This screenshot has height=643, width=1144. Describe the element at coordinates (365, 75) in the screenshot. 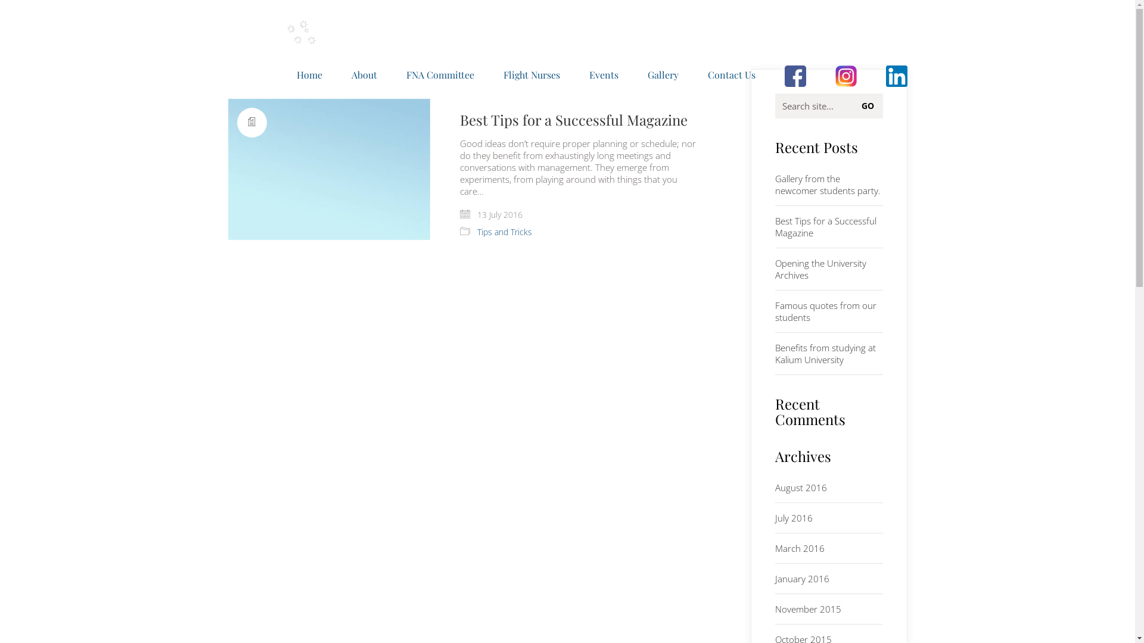

I see `About` at that location.